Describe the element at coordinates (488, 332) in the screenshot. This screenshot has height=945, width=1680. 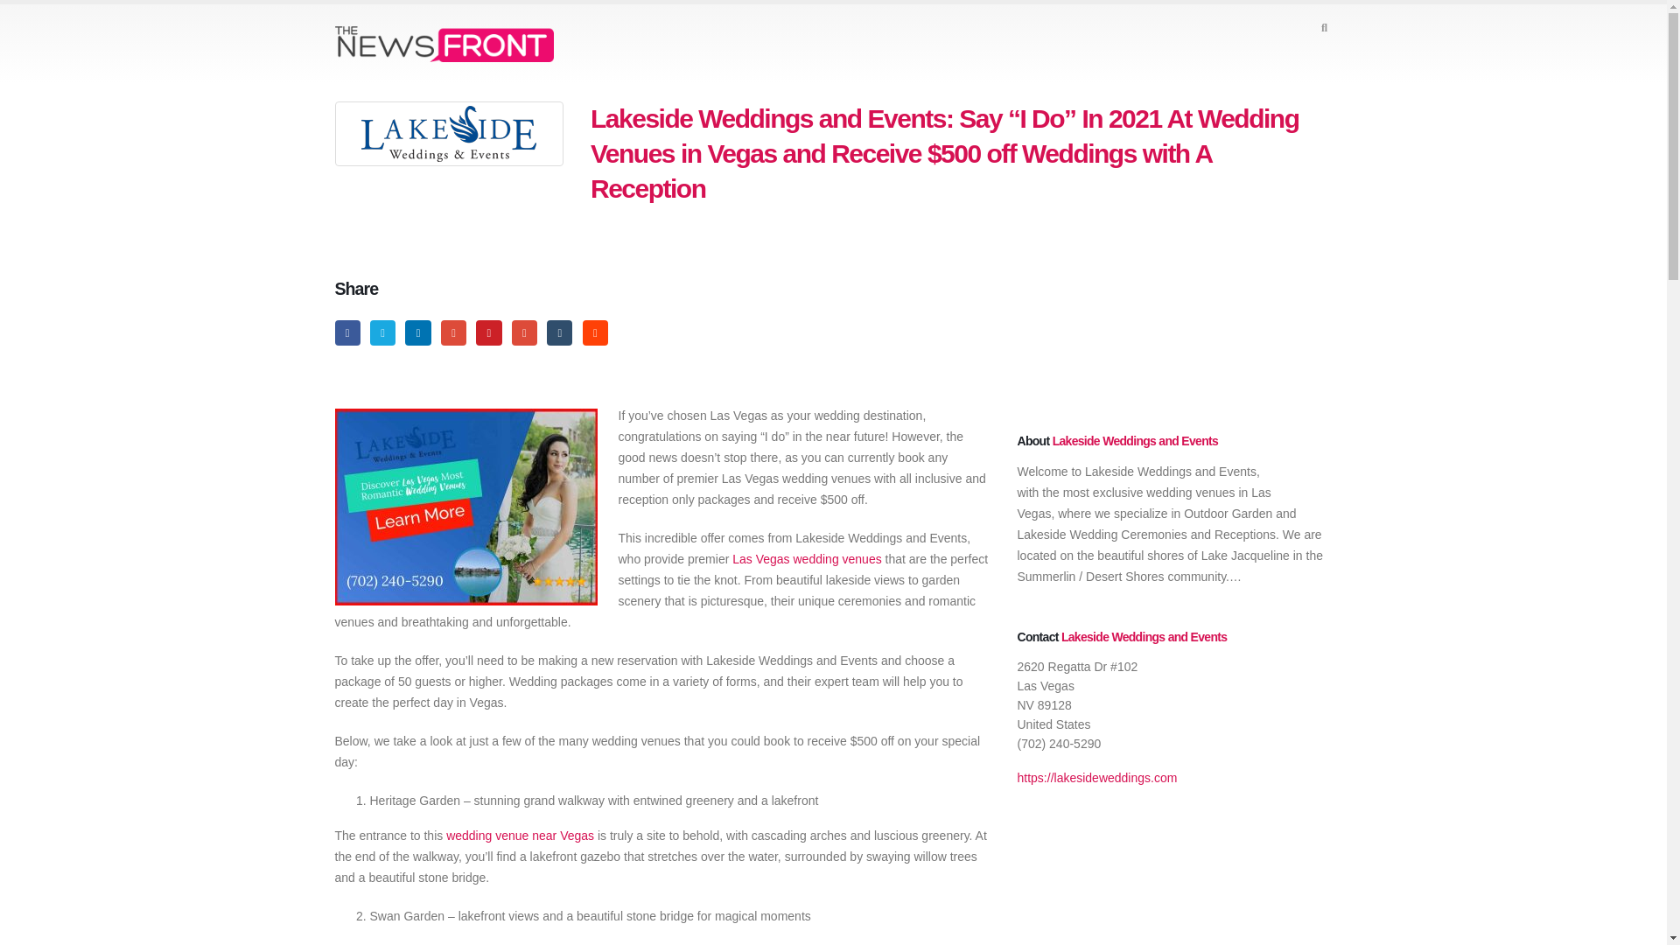
I see `Pinterest` at that location.